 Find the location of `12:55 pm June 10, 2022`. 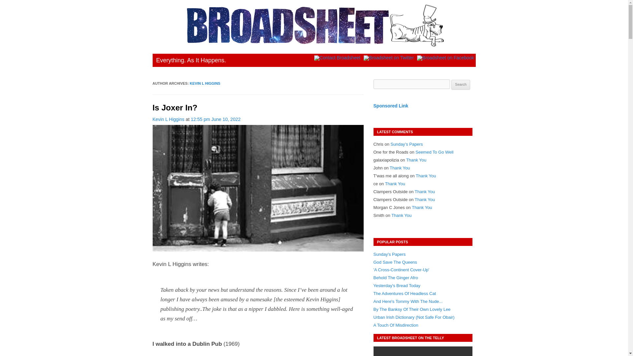

12:55 pm June 10, 2022 is located at coordinates (216, 119).